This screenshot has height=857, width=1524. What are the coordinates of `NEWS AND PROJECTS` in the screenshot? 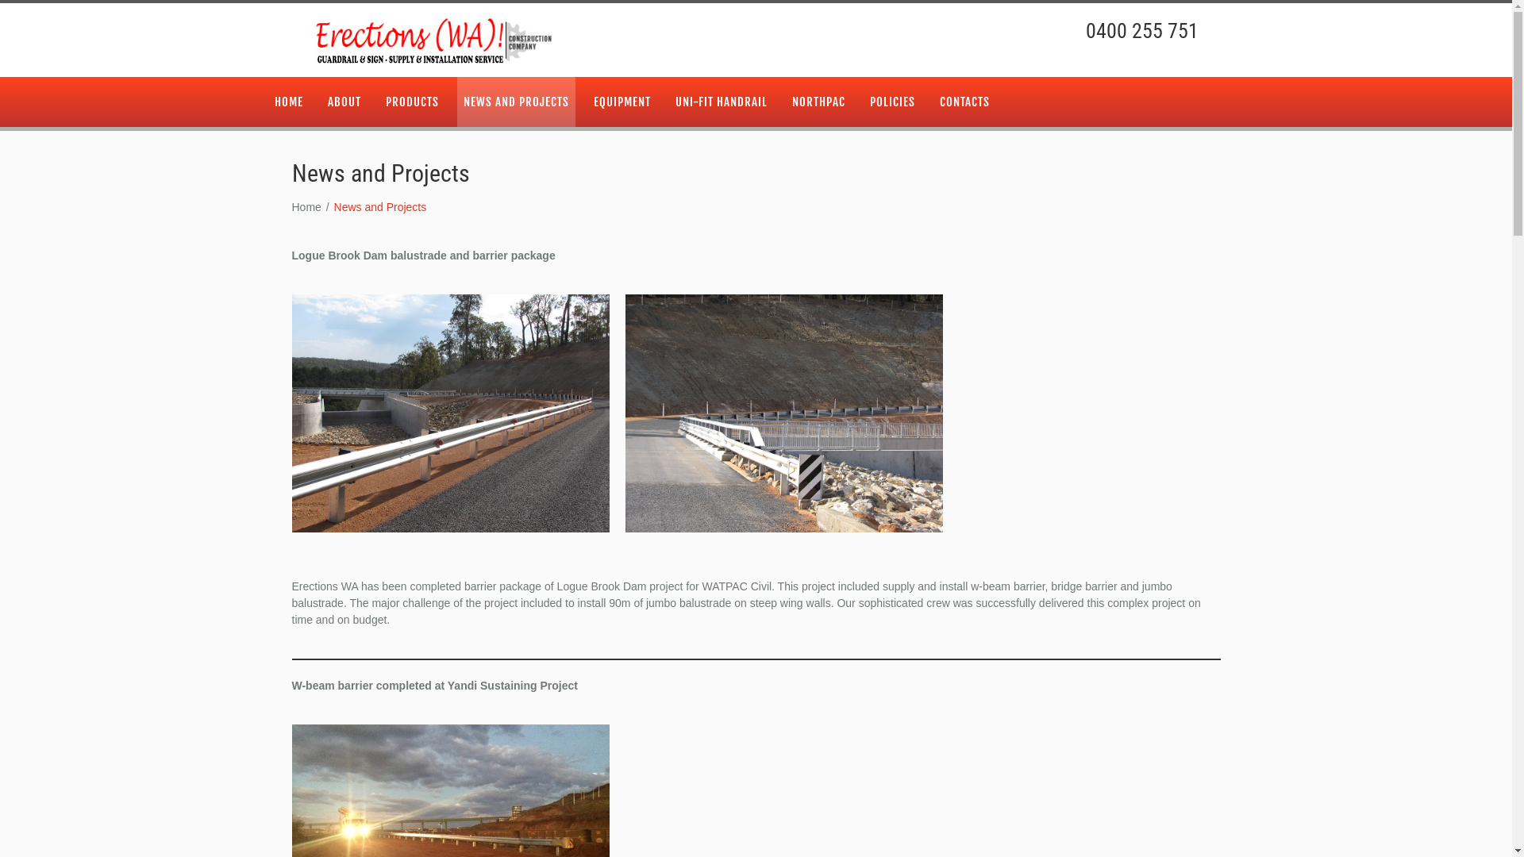 It's located at (516, 102).